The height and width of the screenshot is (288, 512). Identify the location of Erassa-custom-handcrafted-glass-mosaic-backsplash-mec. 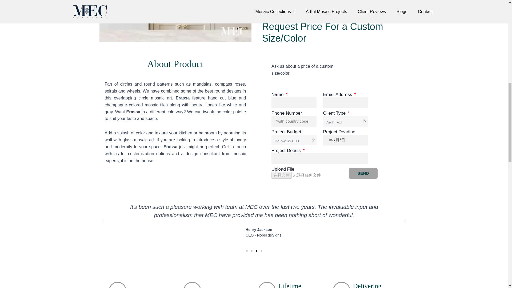
(175, 21).